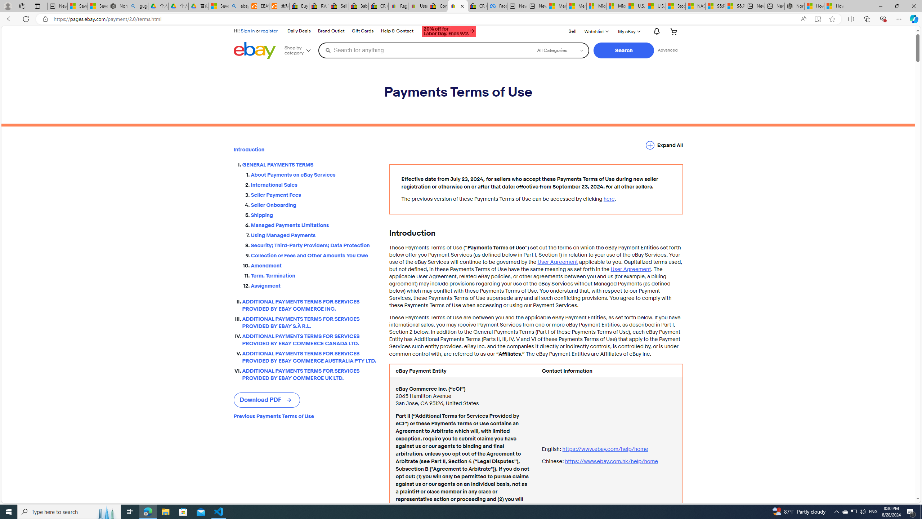  Describe the element at coordinates (254, 50) in the screenshot. I see `eBay Home` at that location.